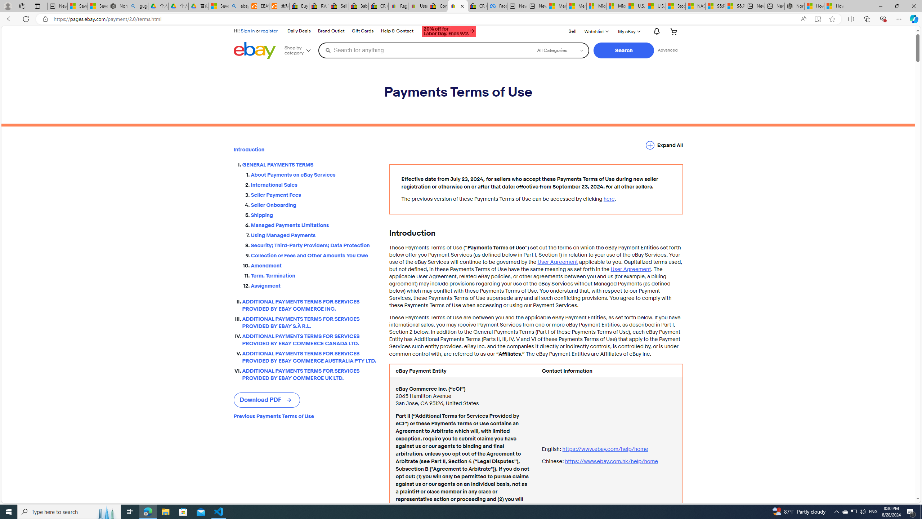  Describe the element at coordinates (254, 50) in the screenshot. I see `eBay Home` at that location.